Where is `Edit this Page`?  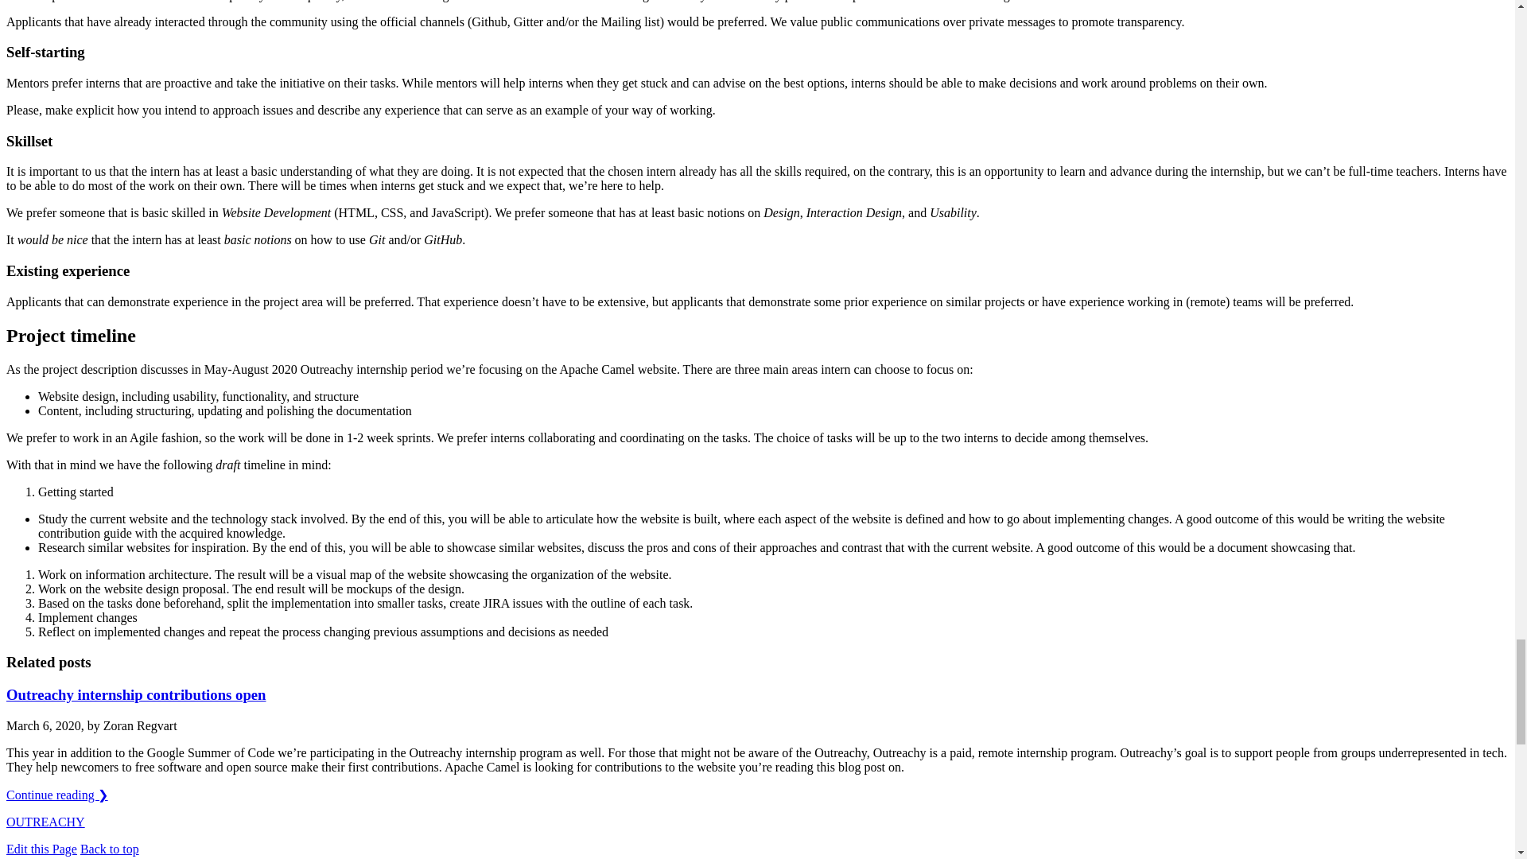 Edit this Page is located at coordinates (41, 849).